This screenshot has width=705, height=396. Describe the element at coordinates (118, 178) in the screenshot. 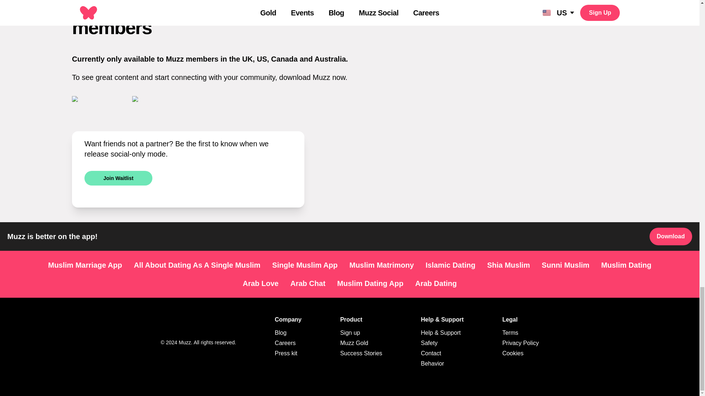

I see `Join Waitlist` at that location.